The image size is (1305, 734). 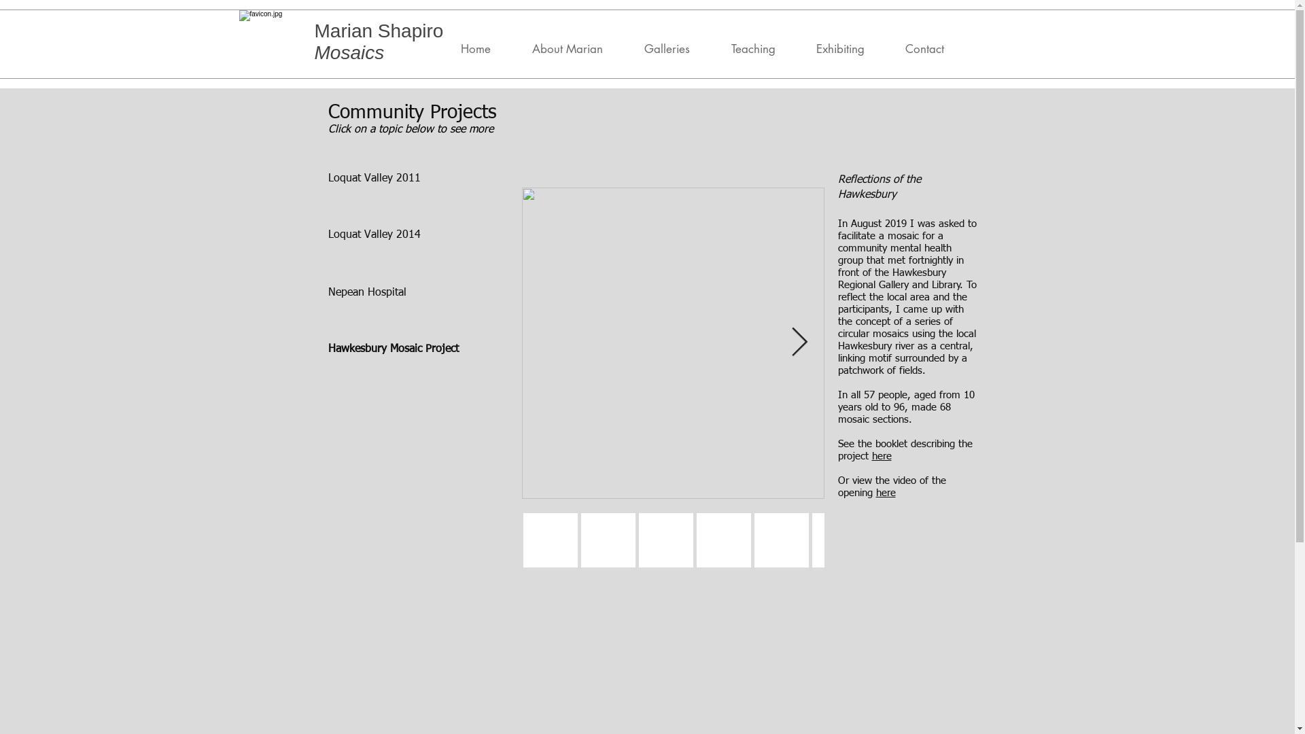 What do you see at coordinates (576, 49) in the screenshot?
I see `About Marian` at bounding box center [576, 49].